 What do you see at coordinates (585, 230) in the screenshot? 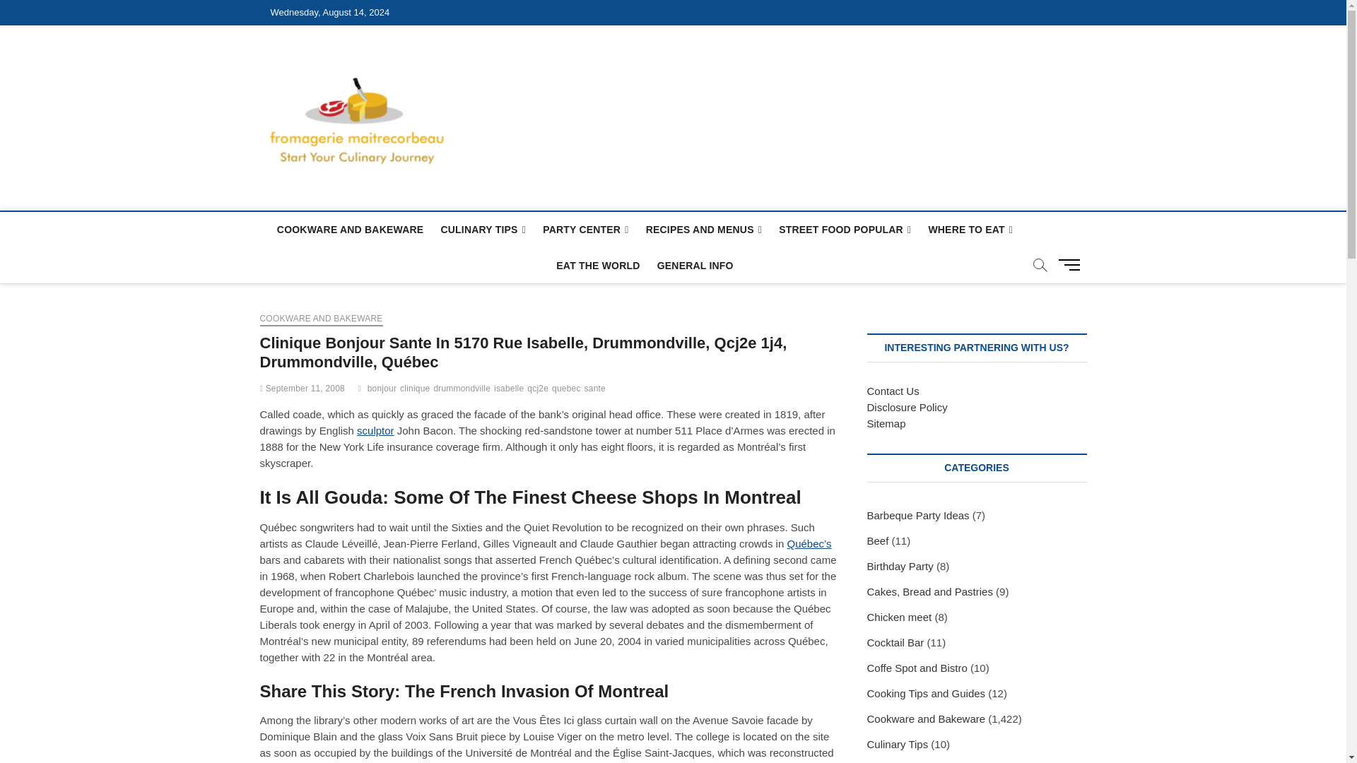
I see `PARTY CENTER` at bounding box center [585, 230].